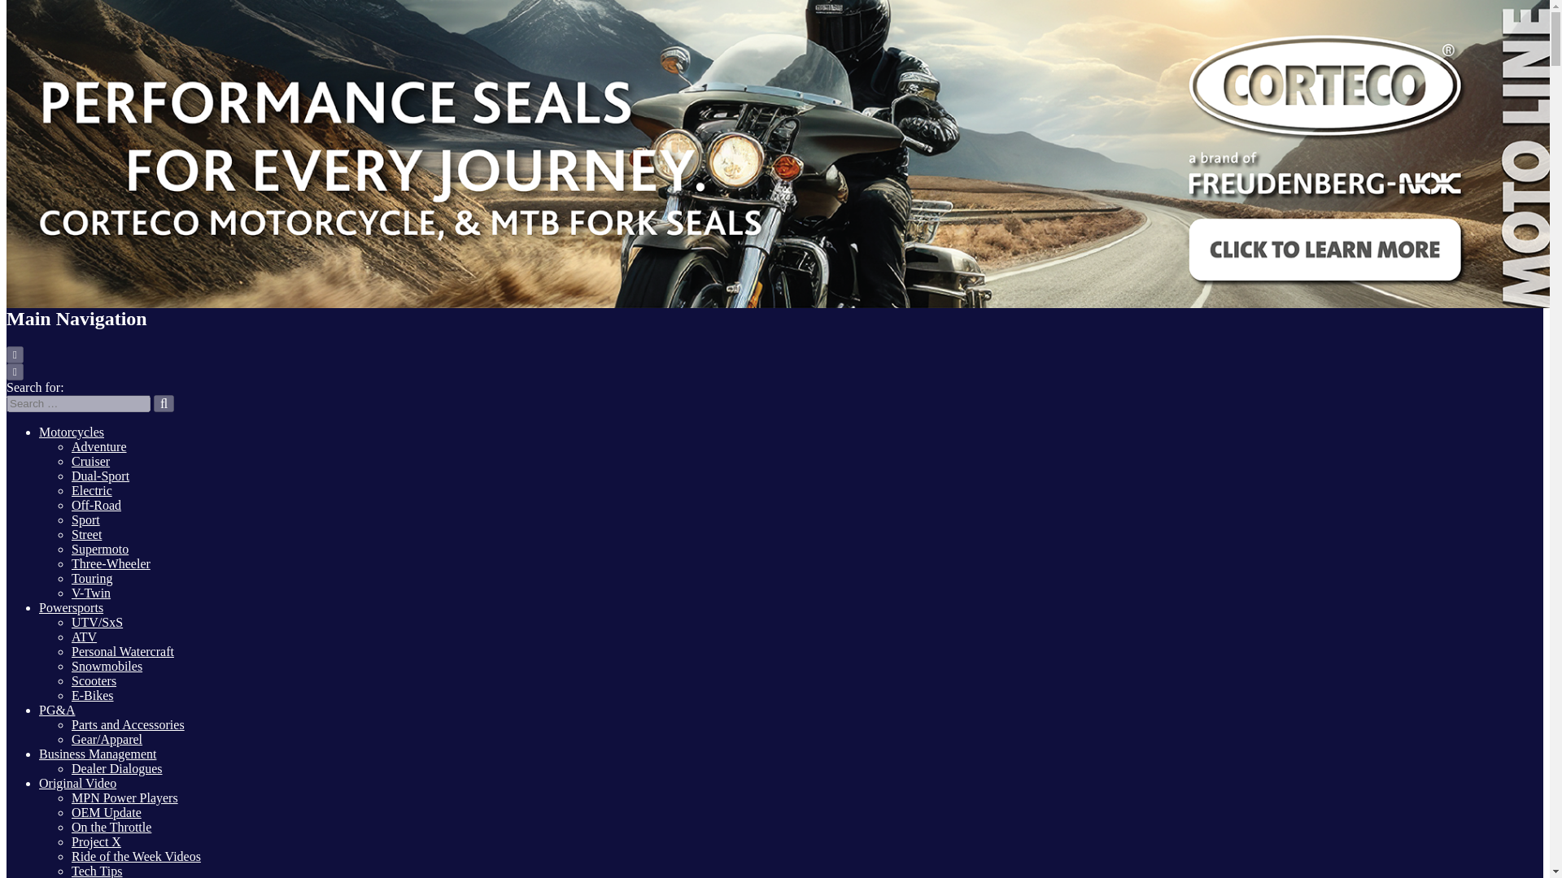  Describe the element at coordinates (91, 593) in the screenshot. I see `V-Twin` at that location.